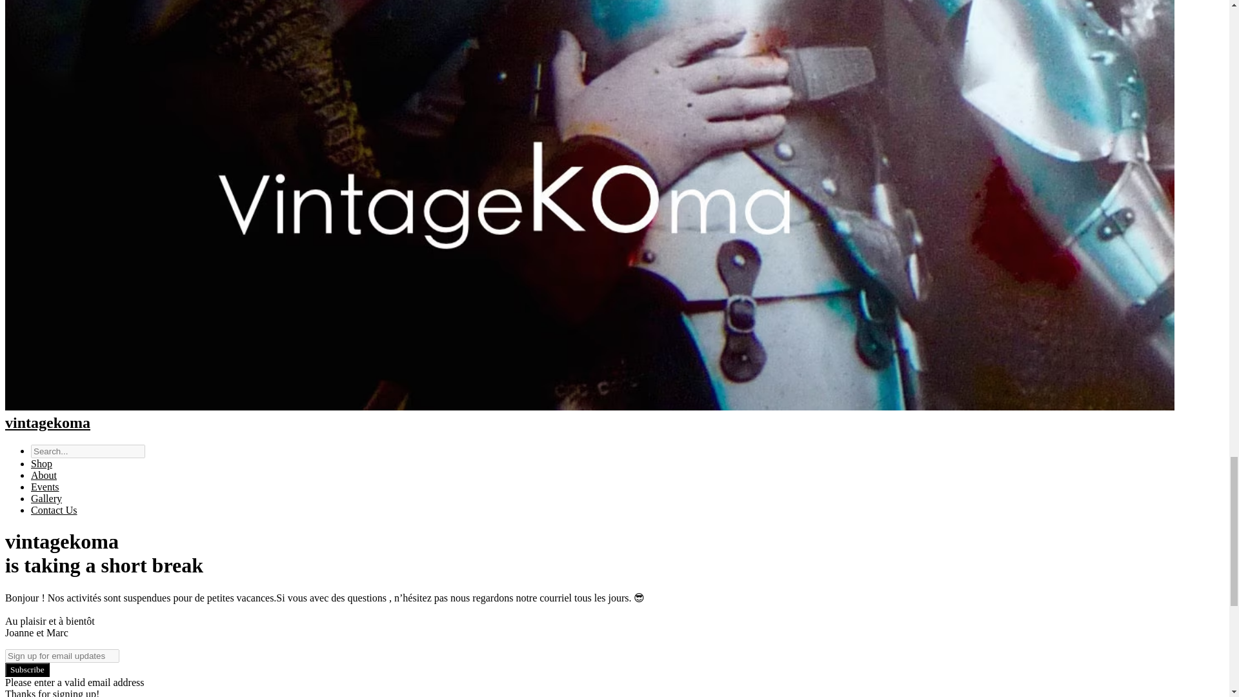  I want to click on Gallery, so click(46, 498).